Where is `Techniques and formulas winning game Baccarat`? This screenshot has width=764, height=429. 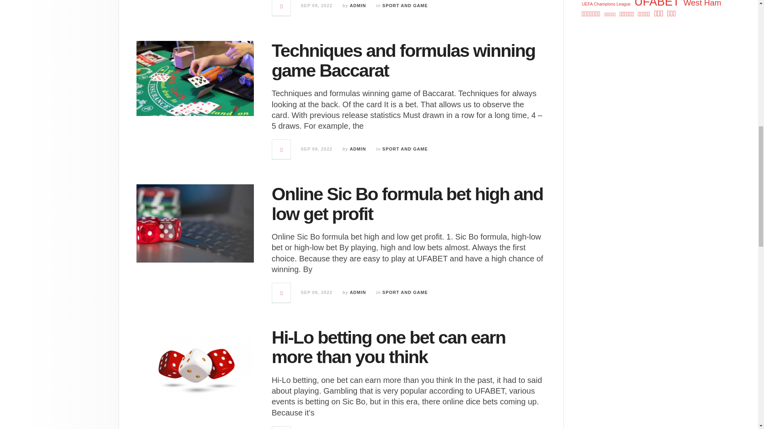
Techniques and formulas winning game Baccarat is located at coordinates (403, 60).